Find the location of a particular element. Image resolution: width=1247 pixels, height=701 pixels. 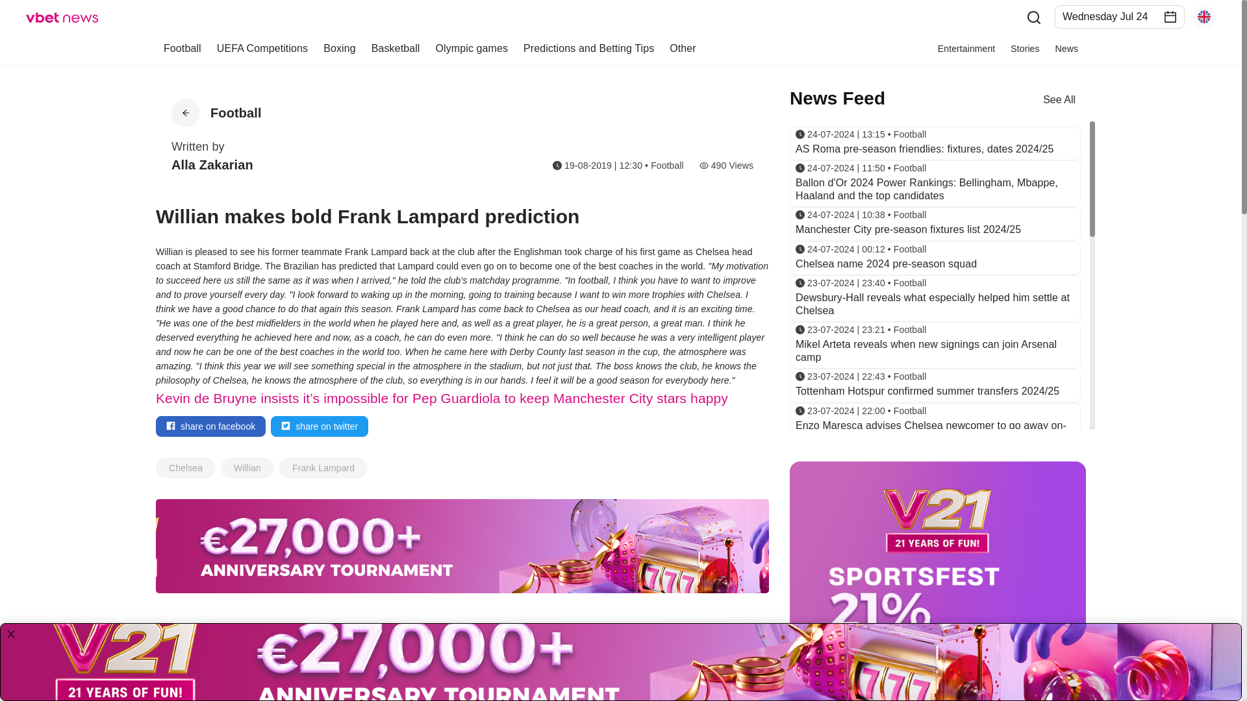

Wednesday Jul 24 is located at coordinates (1111, 16).